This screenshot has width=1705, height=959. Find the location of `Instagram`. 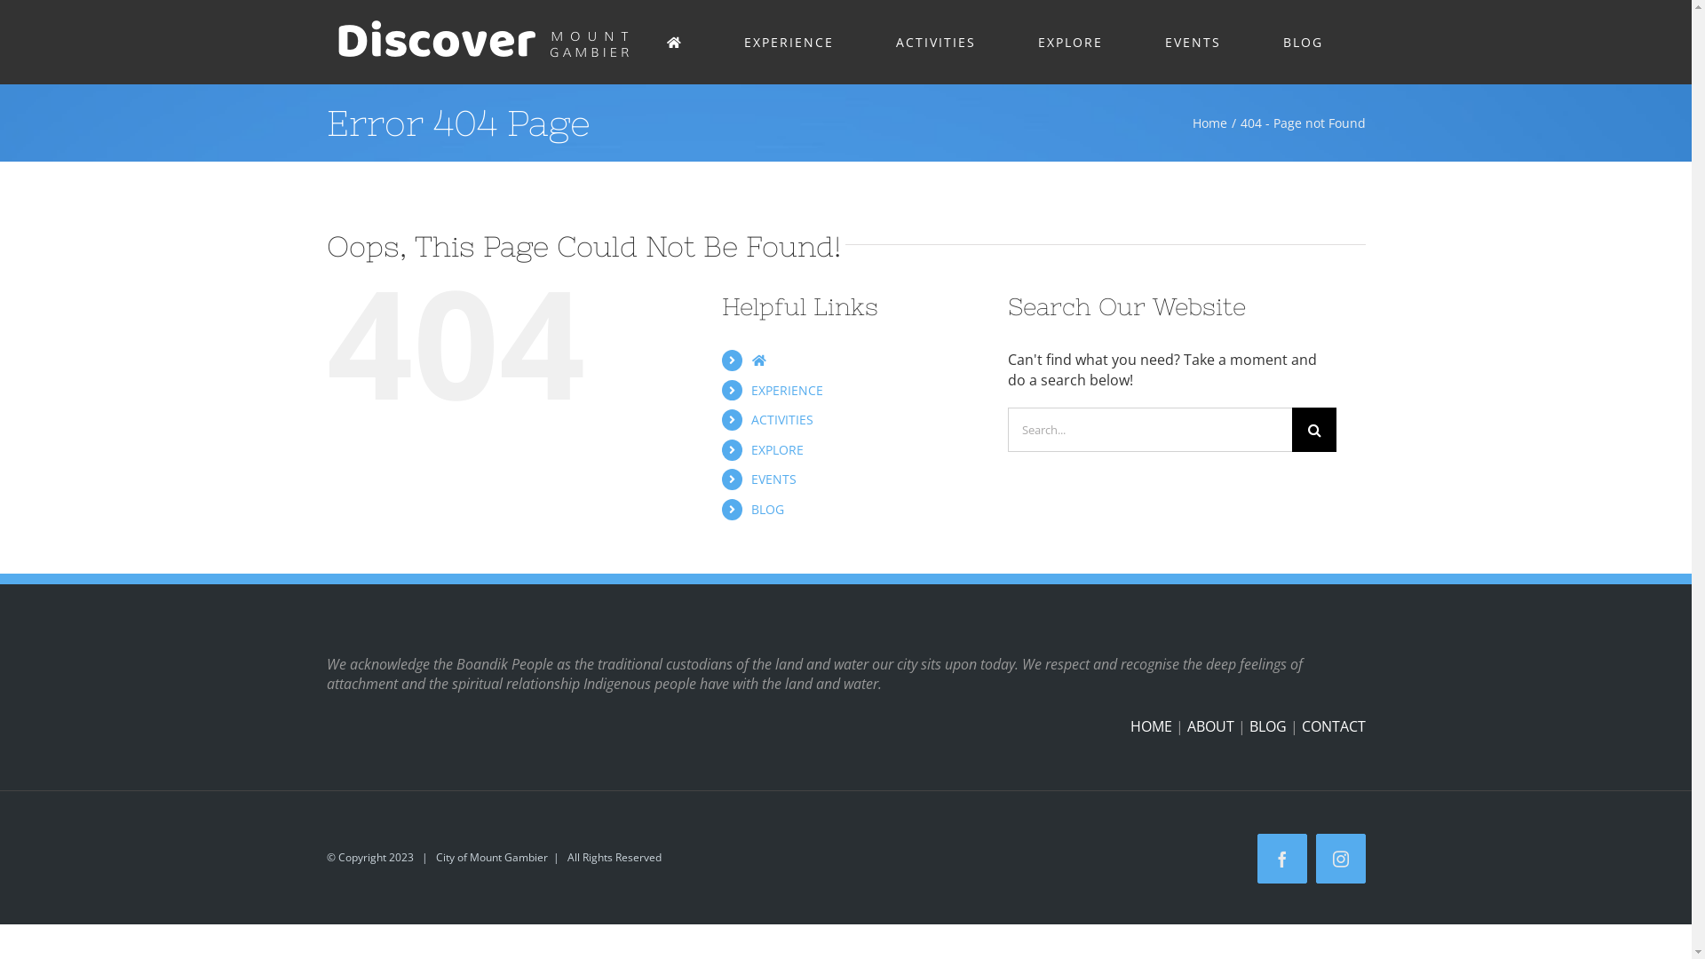

Instagram is located at coordinates (1341, 859).